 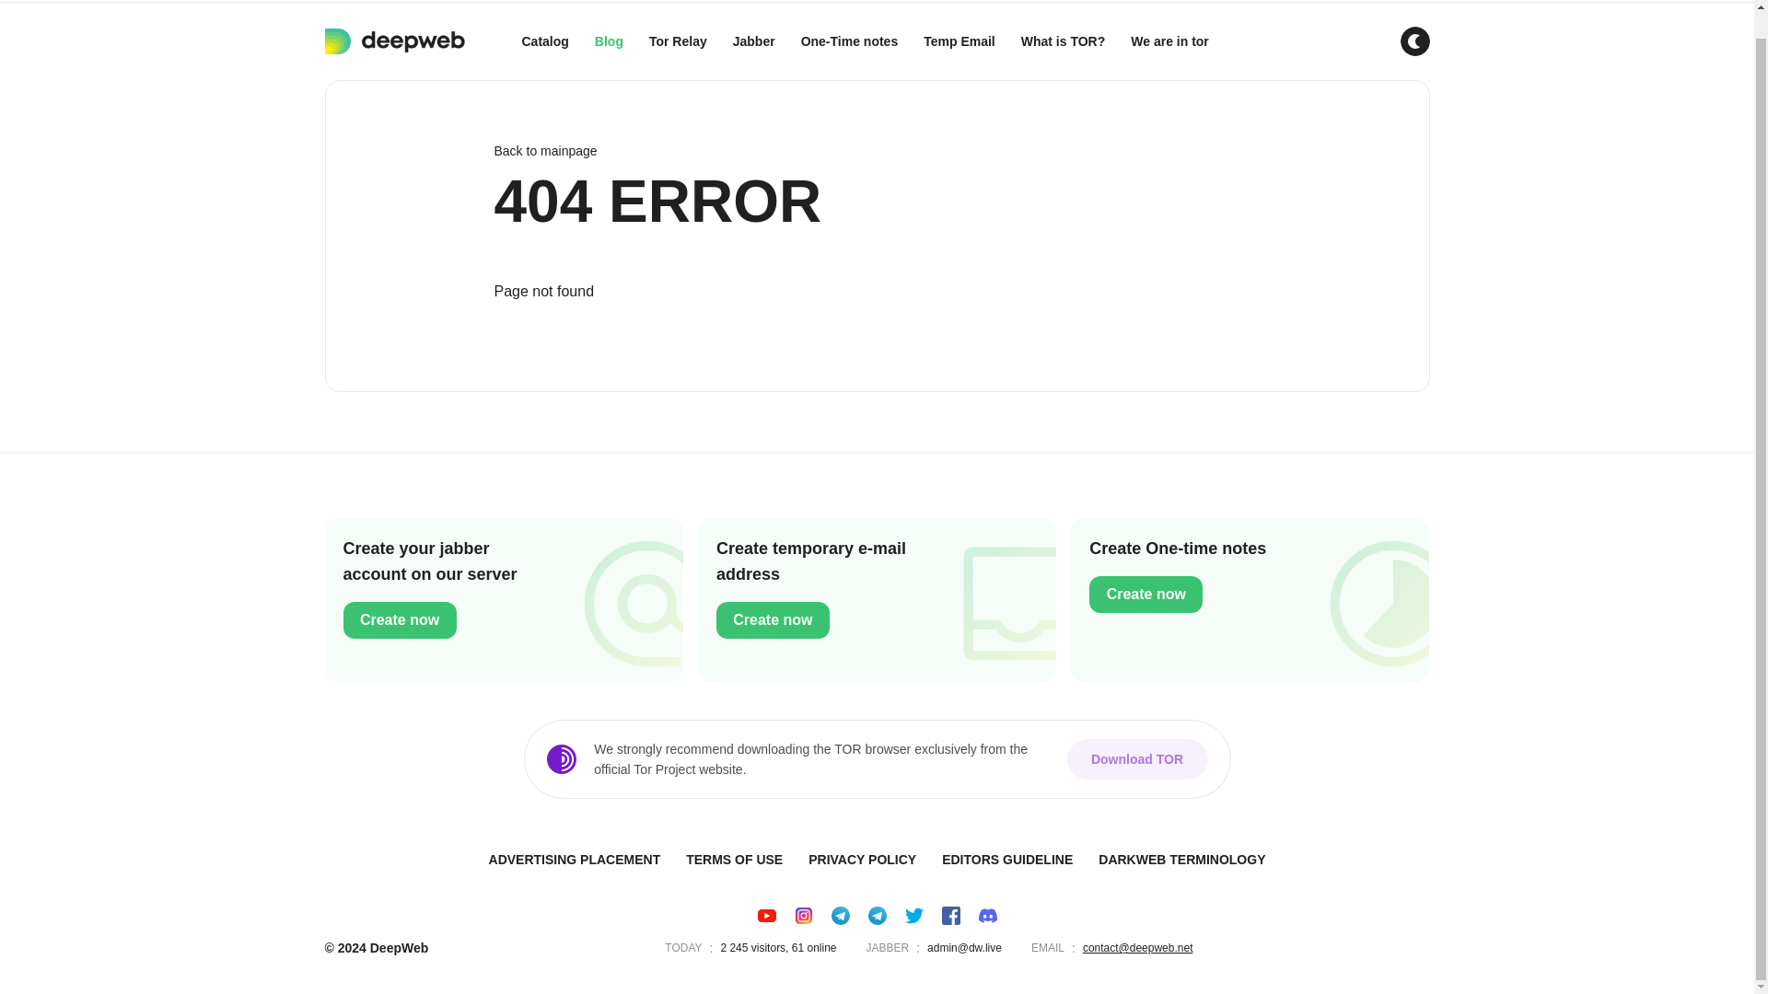 I want to click on YouTube, so click(x=766, y=915).